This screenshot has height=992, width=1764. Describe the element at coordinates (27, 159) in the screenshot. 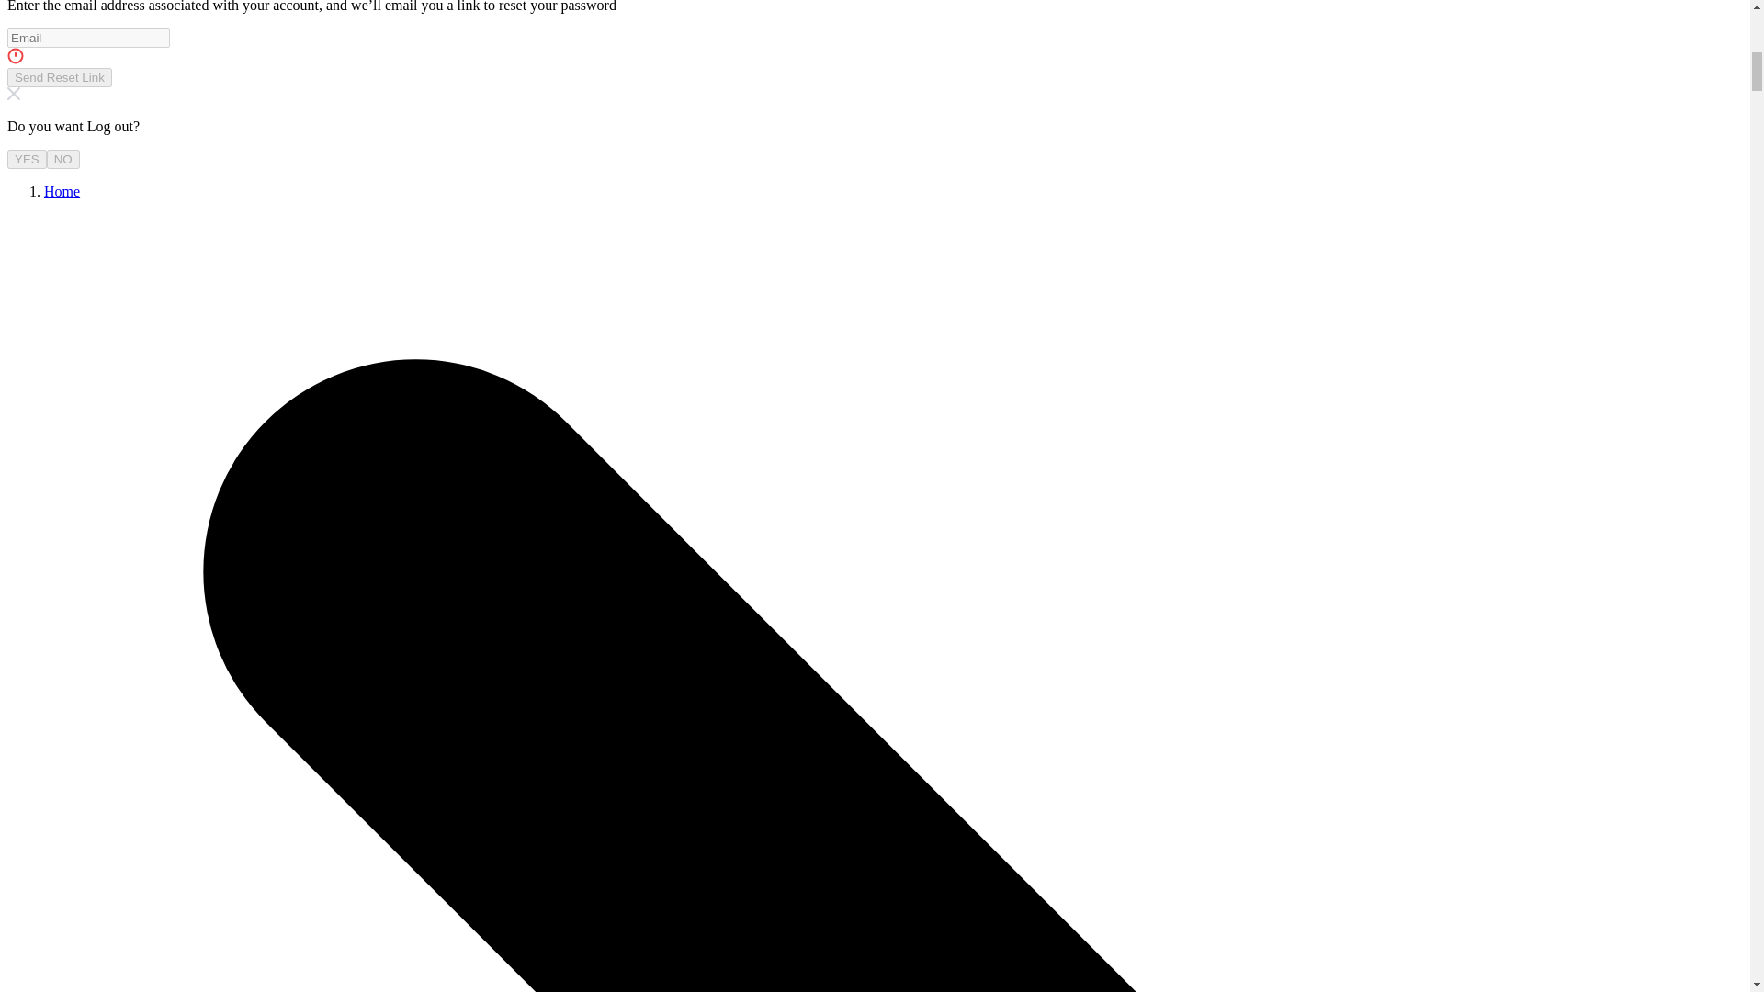

I see `YES` at that location.